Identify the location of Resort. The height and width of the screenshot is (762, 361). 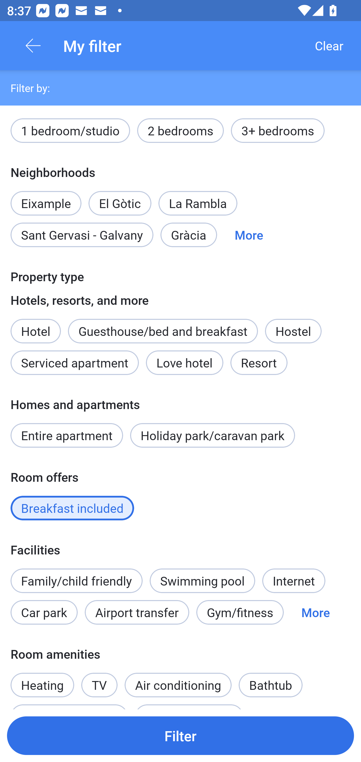
(259, 362).